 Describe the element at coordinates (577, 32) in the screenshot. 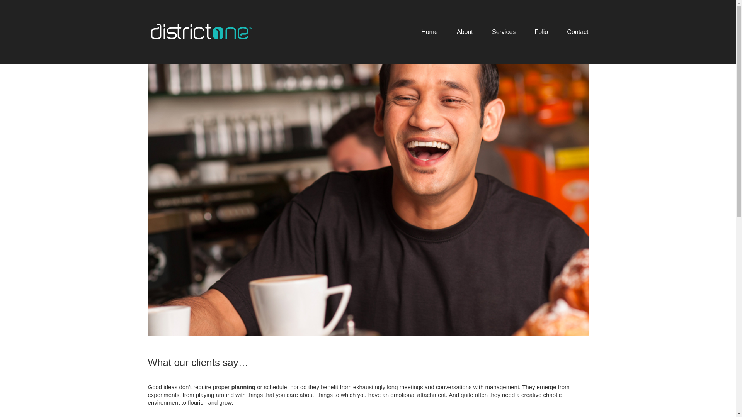

I see `Contact` at that location.